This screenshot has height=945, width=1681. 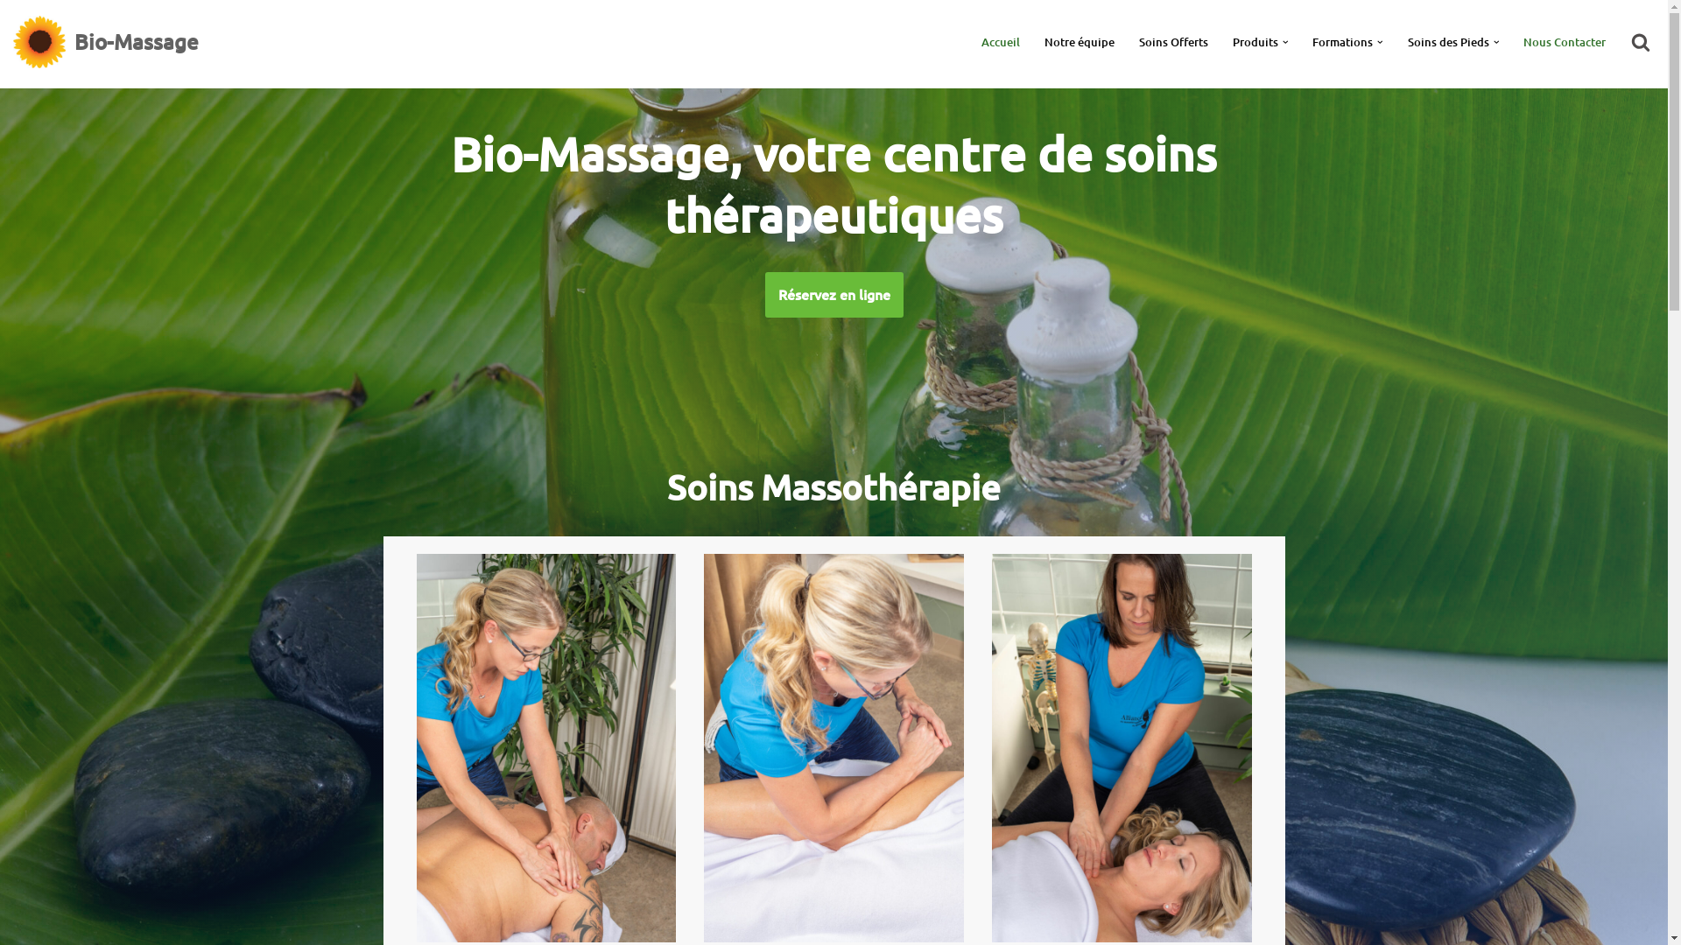 I want to click on Soins Offerts, so click(x=1173, y=42).